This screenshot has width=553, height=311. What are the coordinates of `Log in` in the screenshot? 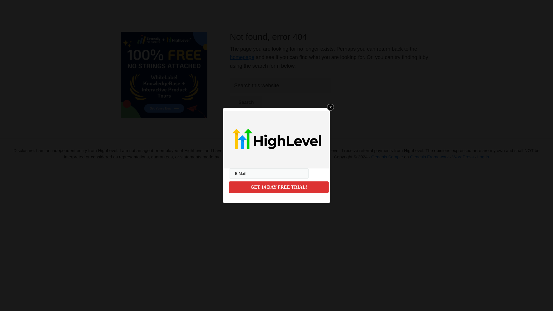 It's located at (483, 157).